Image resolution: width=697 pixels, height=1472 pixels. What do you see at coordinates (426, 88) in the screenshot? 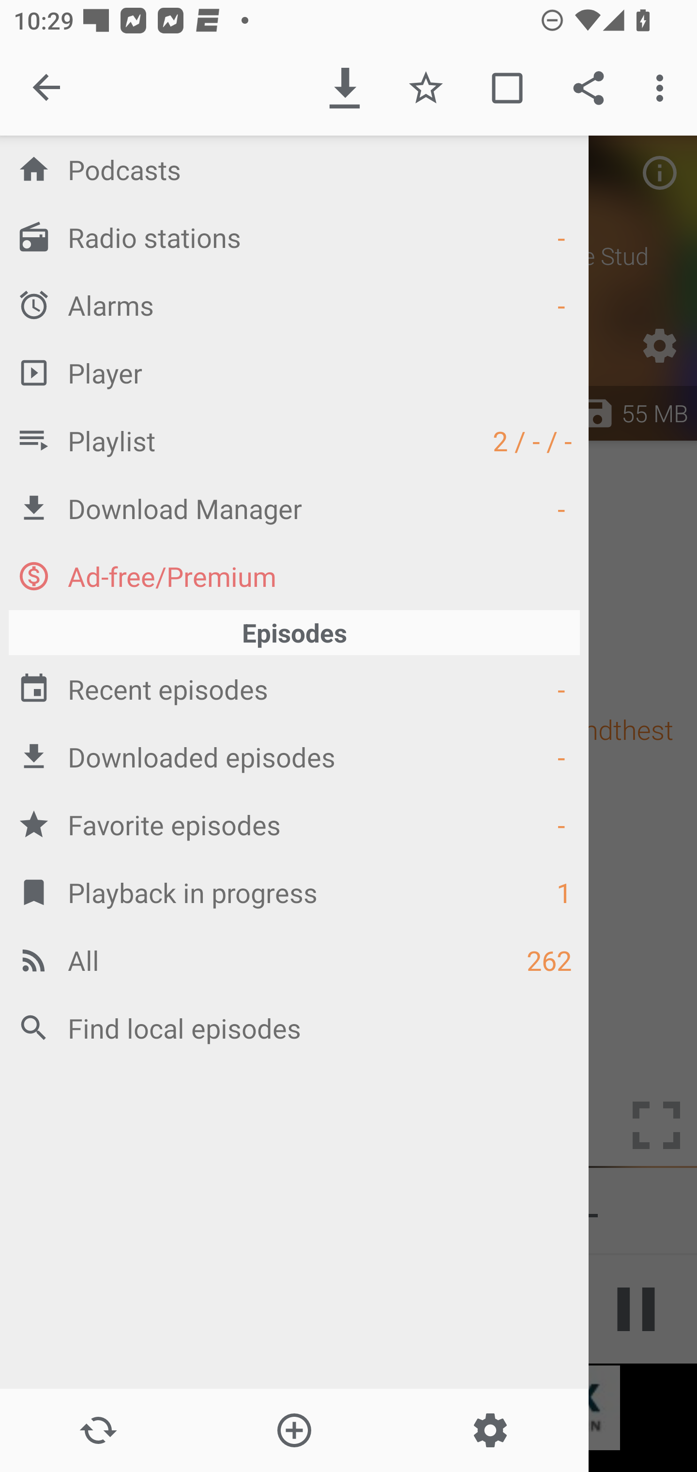
I see `Favorite` at bounding box center [426, 88].